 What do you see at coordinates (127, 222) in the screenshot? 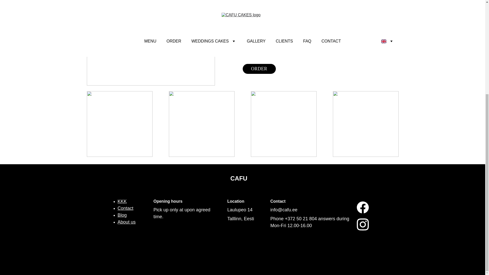
I see `About us` at bounding box center [127, 222].